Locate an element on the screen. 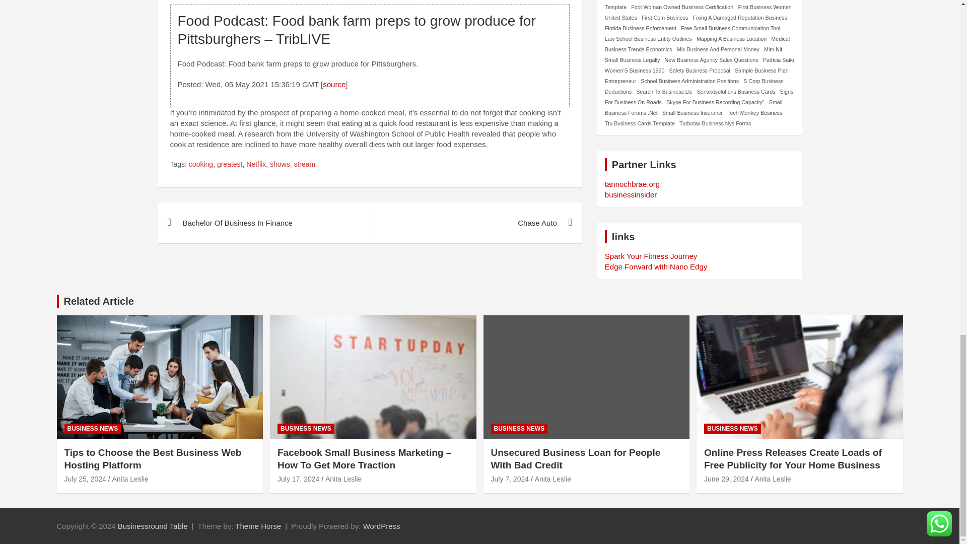  stream is located at coordinates (304, 164).